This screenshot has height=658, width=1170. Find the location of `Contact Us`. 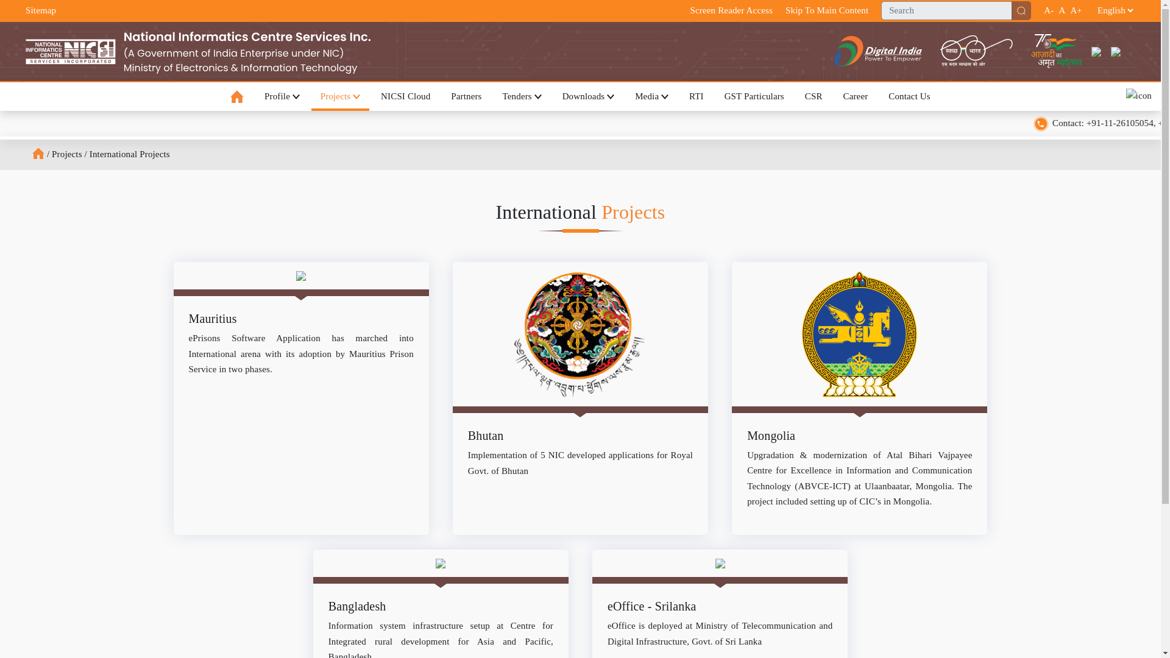

Contact Us is located at coordinates (909, 96).